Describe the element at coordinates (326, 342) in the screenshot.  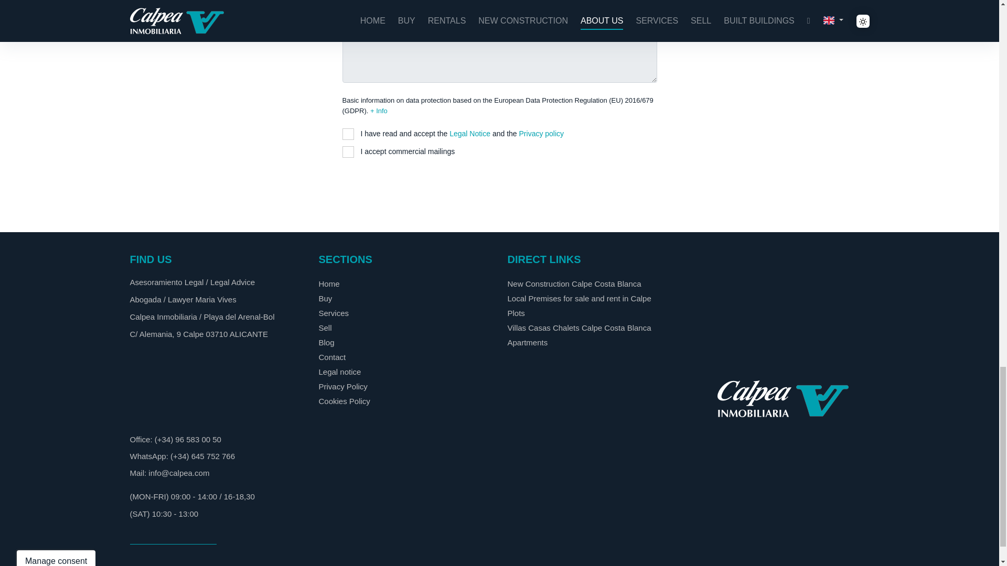
I see `Blog` at that location.